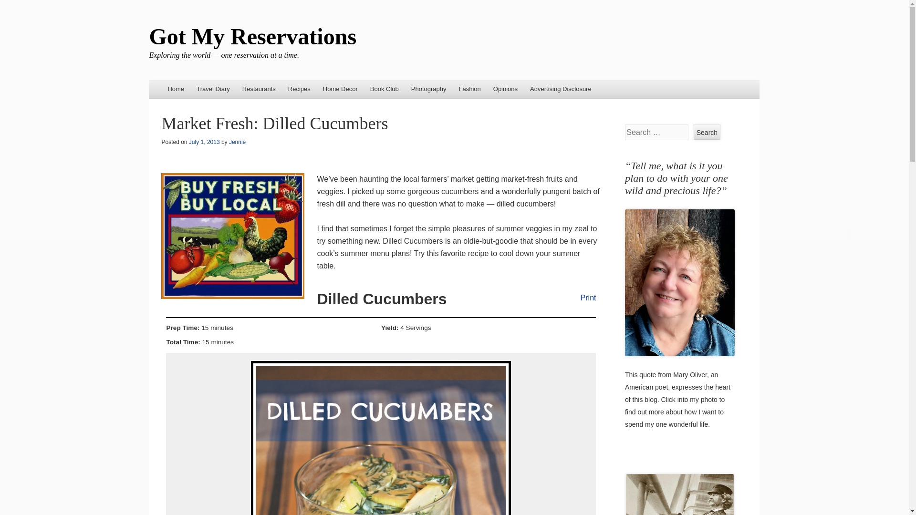 Image resolution: width=916 pixels, height=515 pixels. I want to click on Search, so click(707, 132).